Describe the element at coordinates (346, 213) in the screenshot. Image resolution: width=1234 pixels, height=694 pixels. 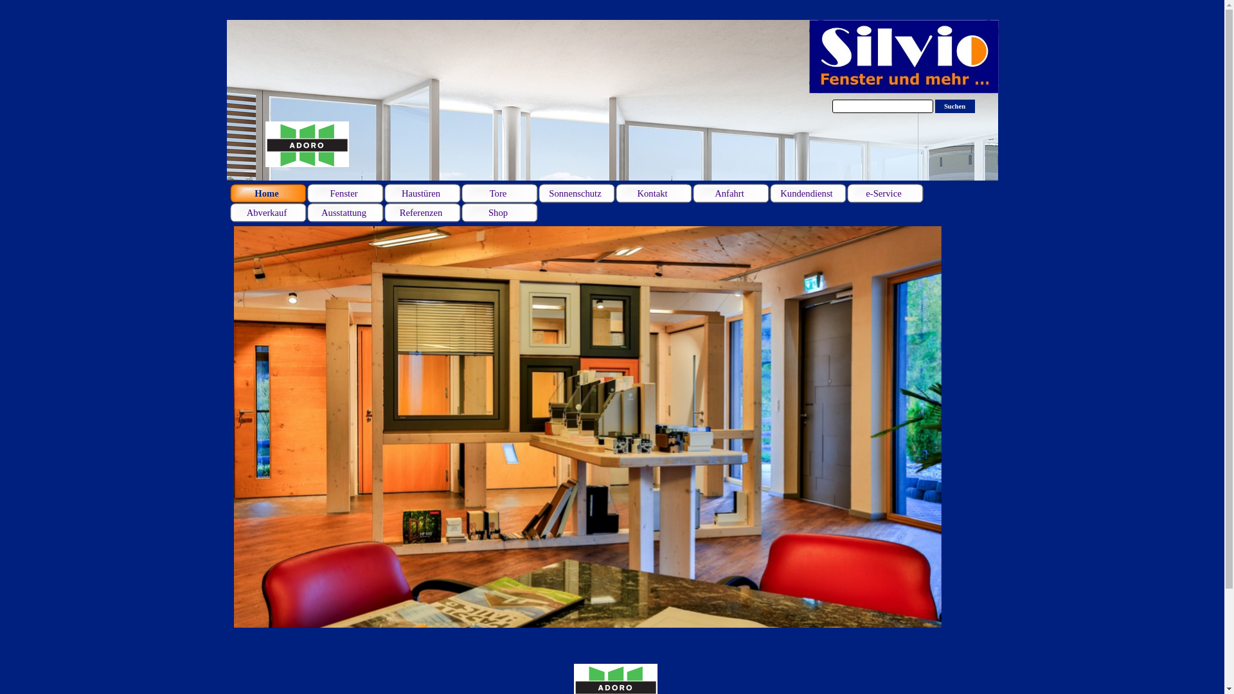
I see `Ausstattung` at that location.